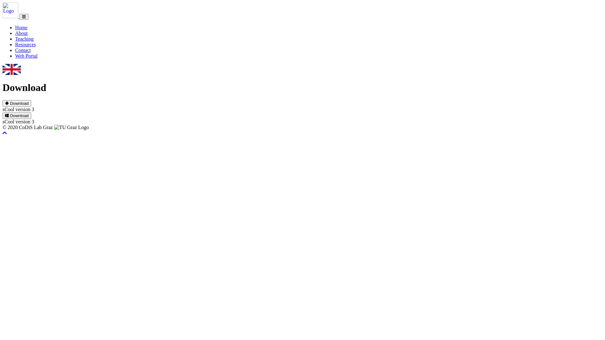 The width and height of the screenshot is (605, 340). What do you see at coordinates (17, 116) in the screenshot?
I see `Download` at bounding box center [17, 116].